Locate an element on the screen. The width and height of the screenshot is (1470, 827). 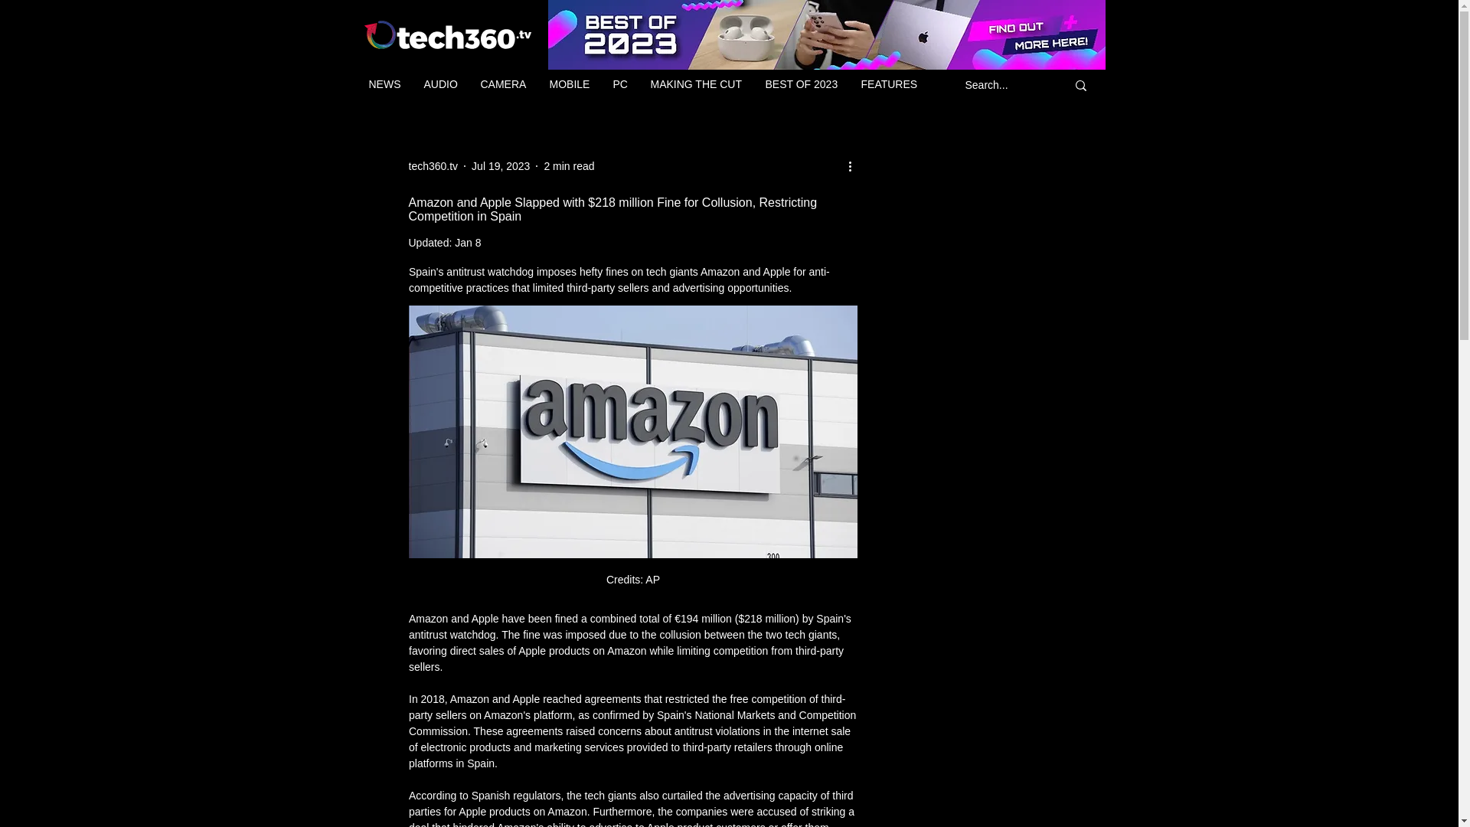
PC is located at coordinates (620, 84).